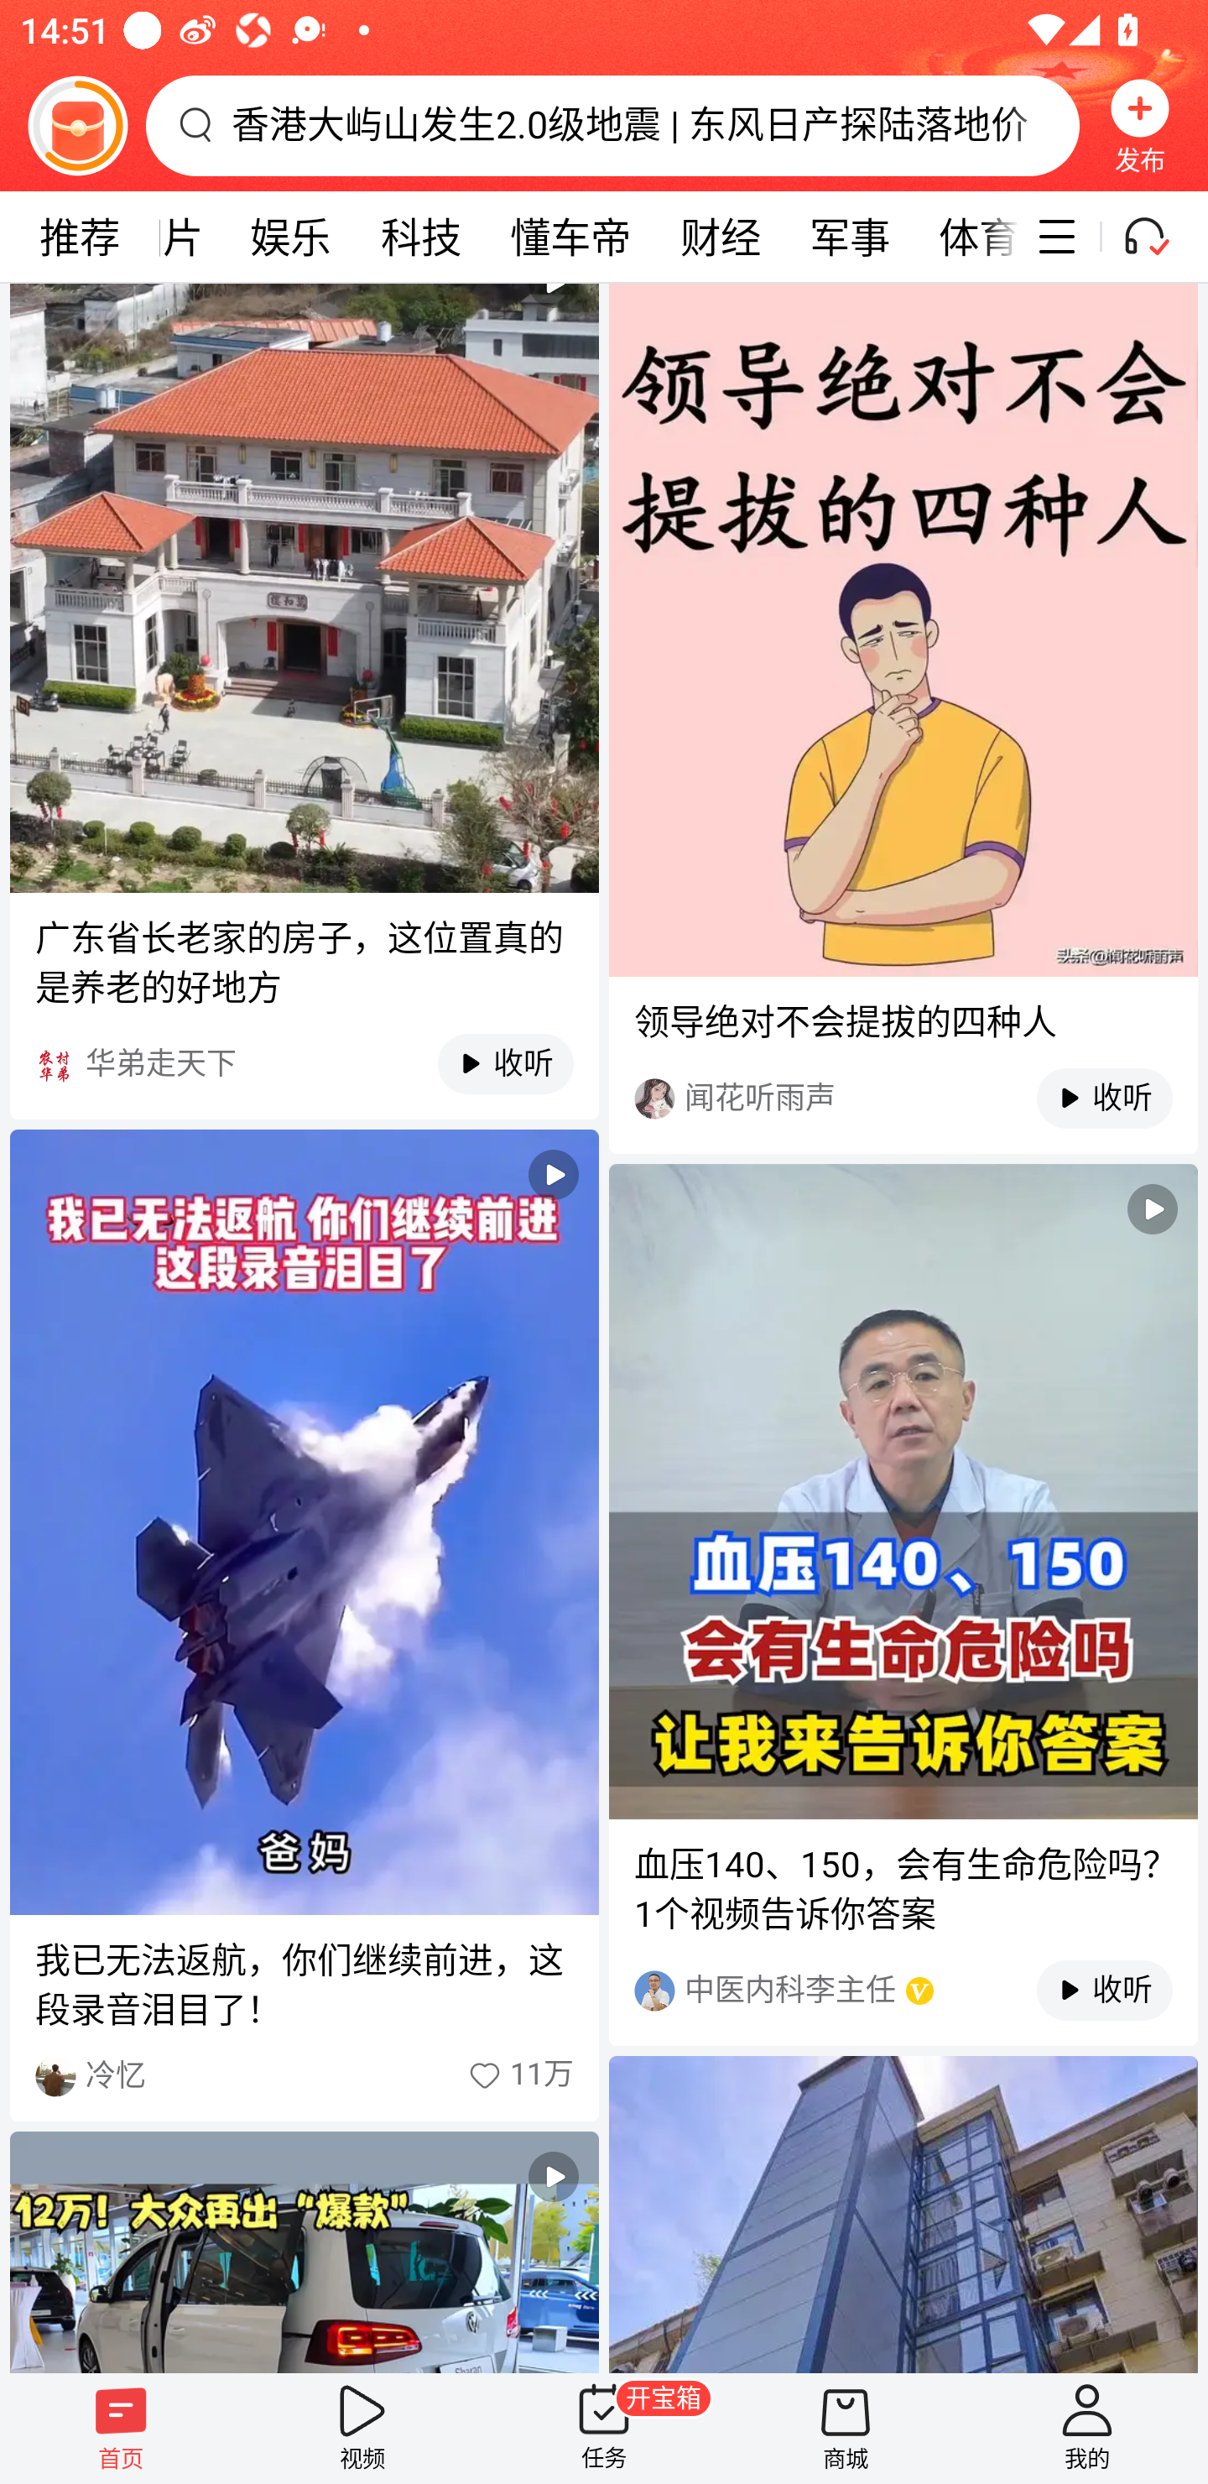  What do you see at coordinates (77, 125) in the screenshot?
I see `阅读赚金币` at bounding box center [77, 125].